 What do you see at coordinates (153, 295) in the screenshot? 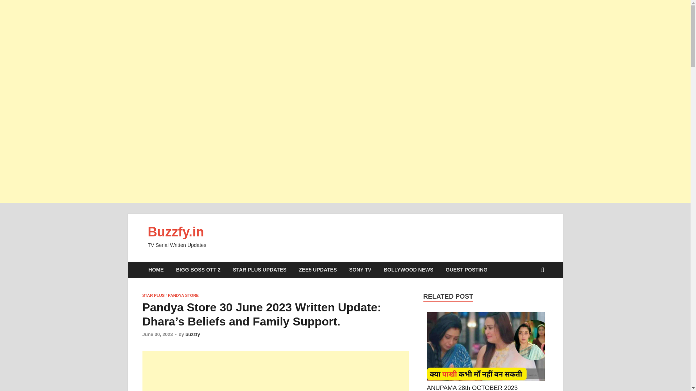
I see `STAR PLUS` at bounding box center [153, 295].